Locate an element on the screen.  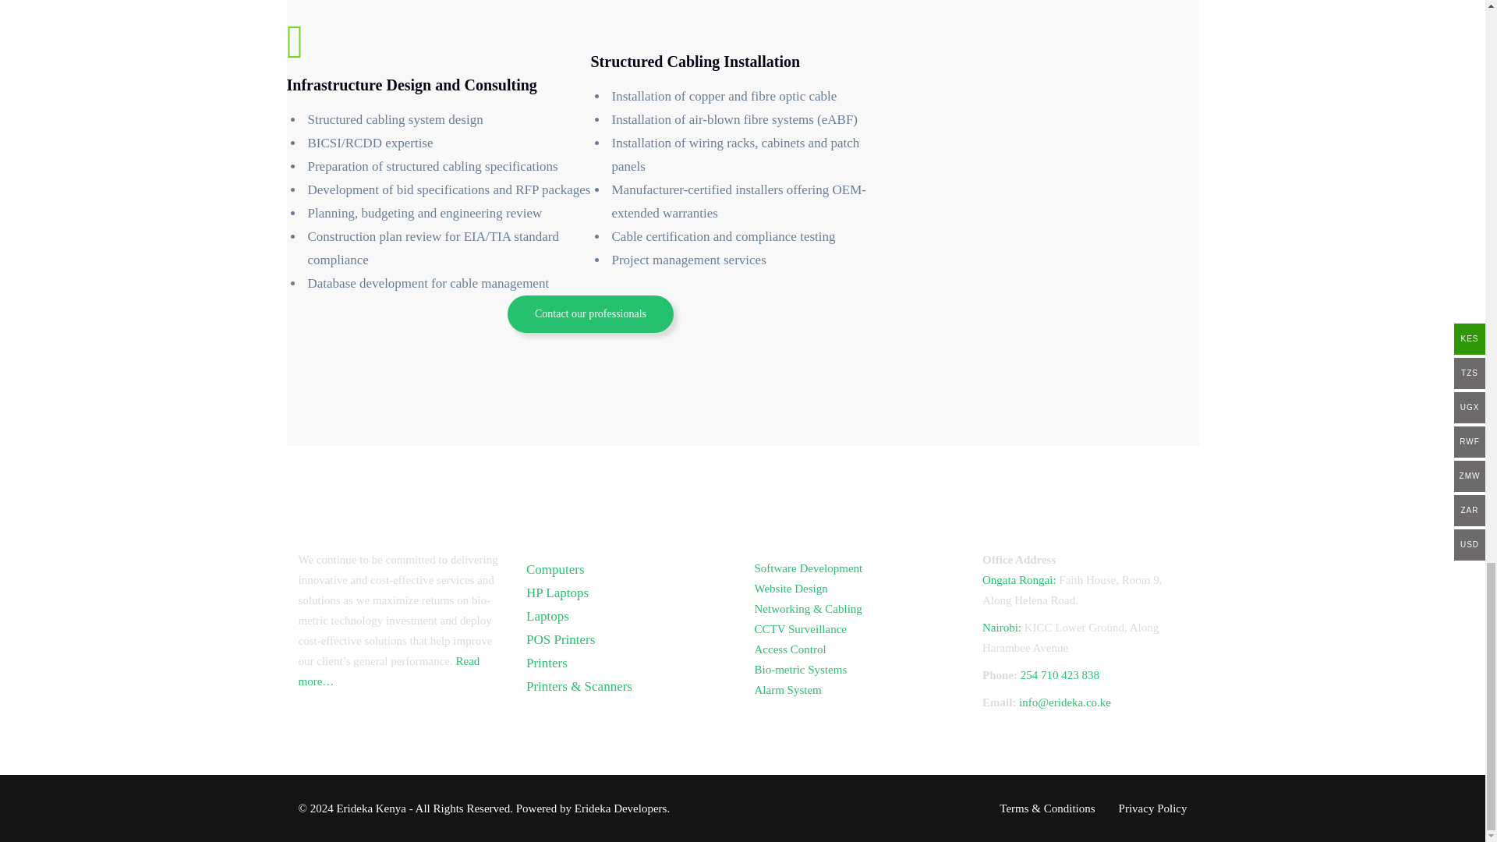
HP Laptops is located at coordinates (557, 593).